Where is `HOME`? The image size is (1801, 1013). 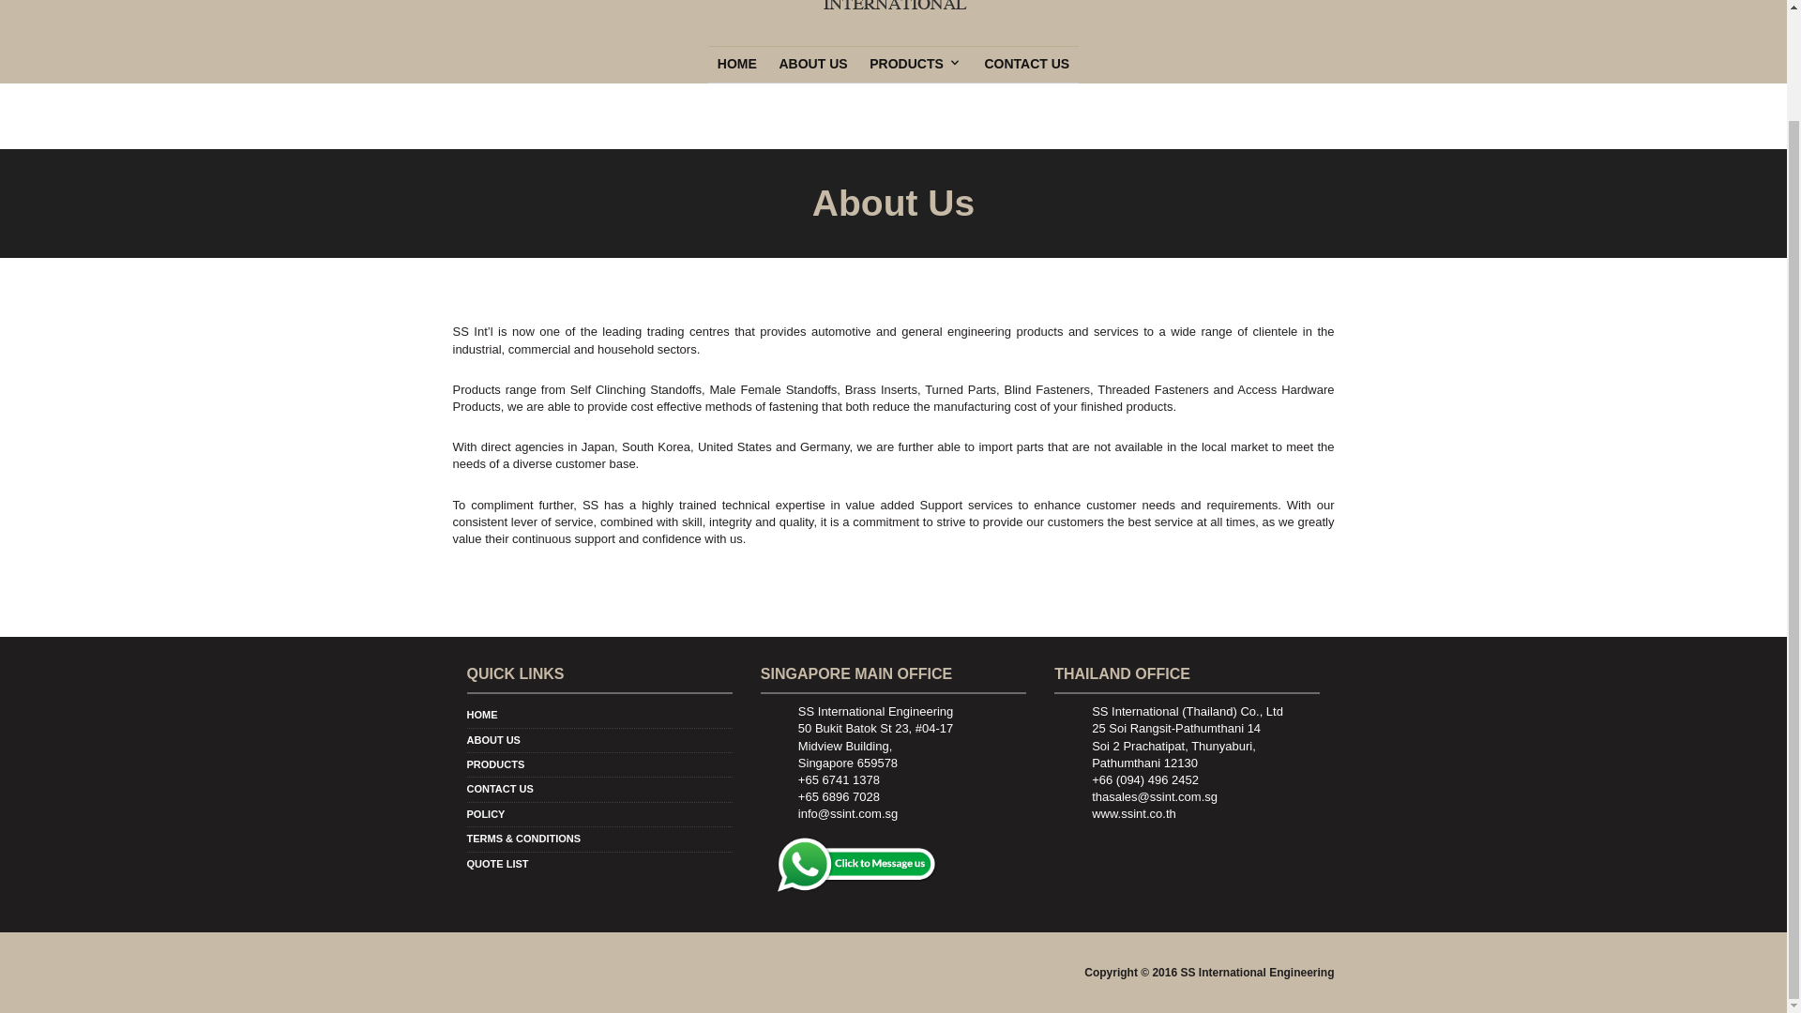
HOME is located at coordinates (482, 715).